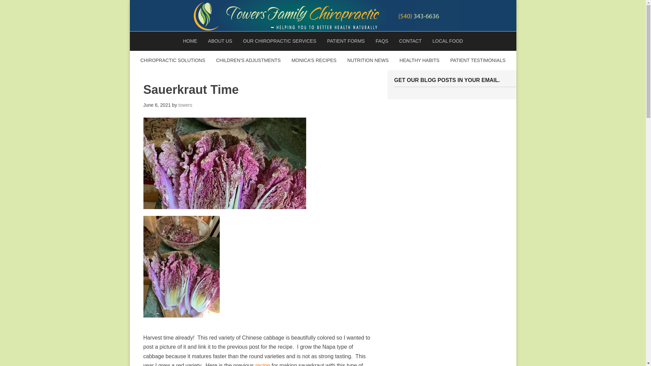 The width and height of the screenshot is (651, 366). What do you see at coordinates (382, 41) in the screenshot?
I see `FAQS` at bounding box center [382, 41].